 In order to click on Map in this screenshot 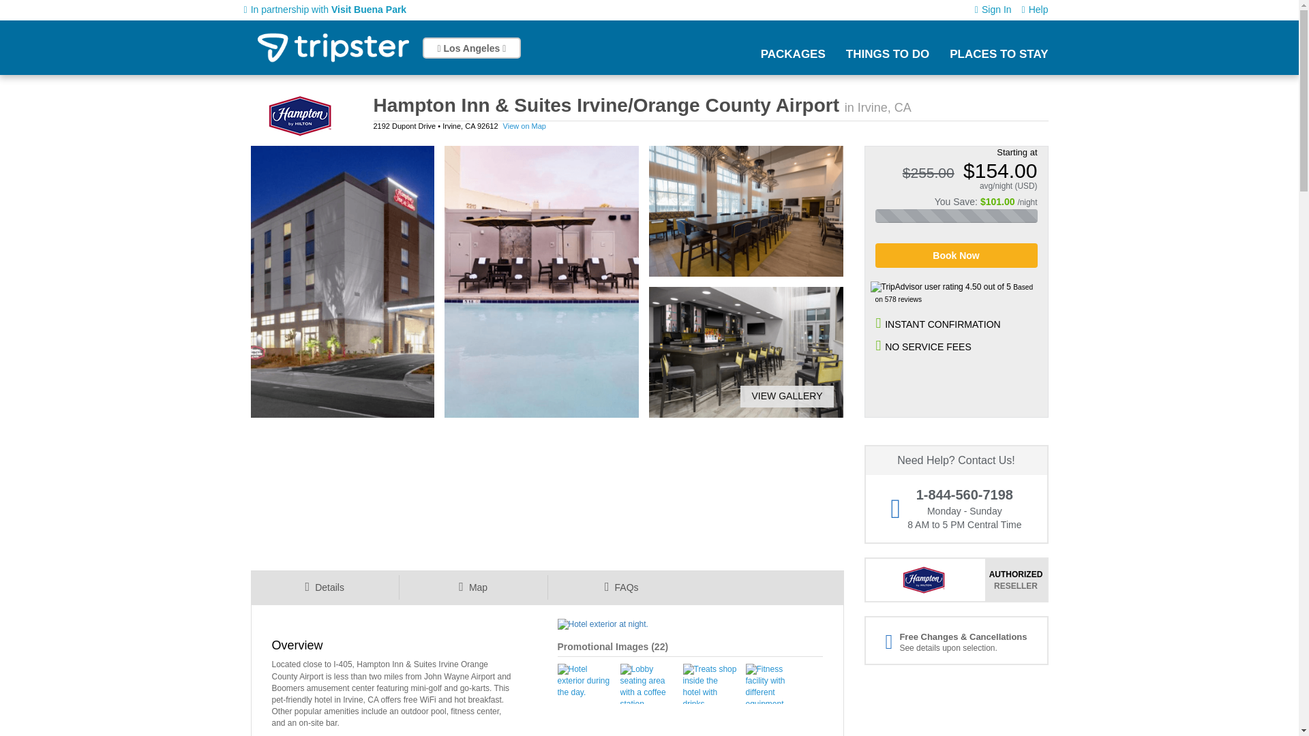, I will do `click(473, 587)`.